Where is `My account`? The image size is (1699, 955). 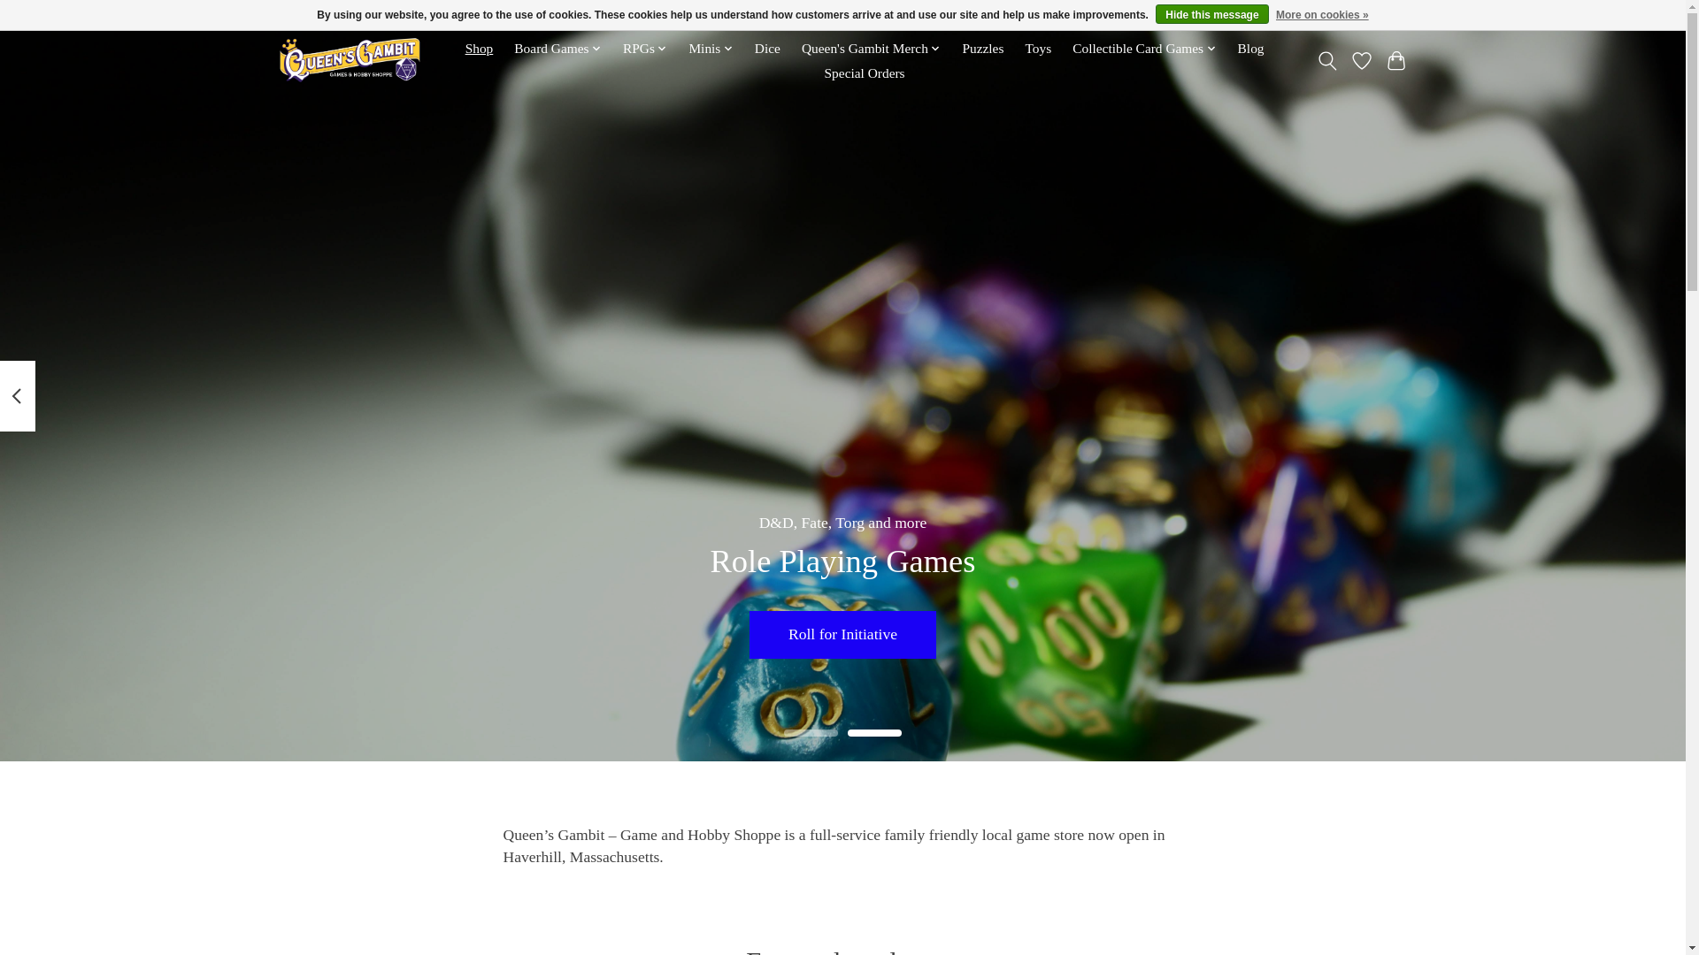
My account is located at coordinates (1369, 16).